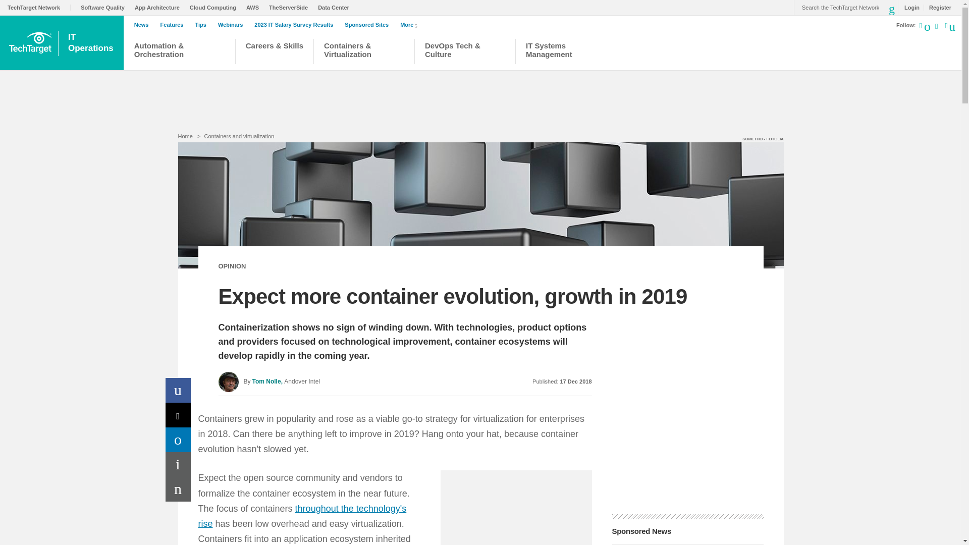 This screenshot has width=969, height=545. Describe the element at coordinates (178, 440) in the screenshot. I see `More` at that location.